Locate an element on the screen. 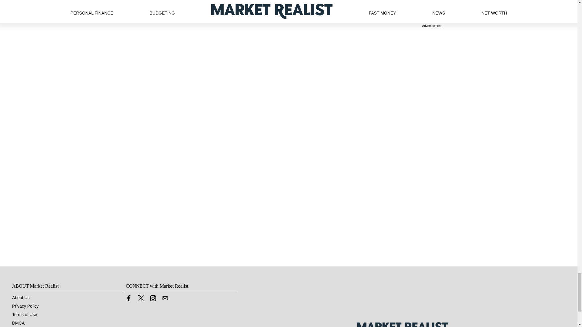 The width and height of the screenshot is (582, 327). About Us is located at coordinates (21, 298).